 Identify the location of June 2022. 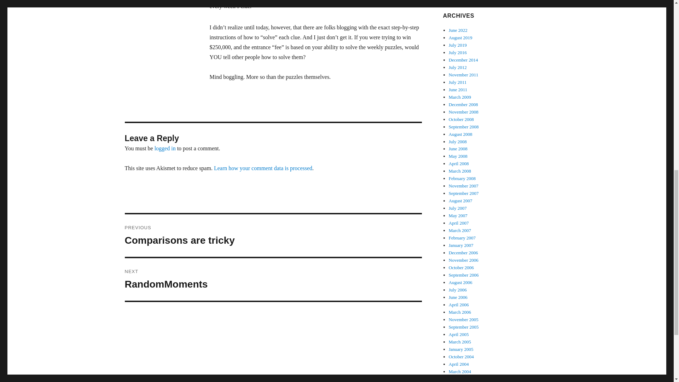
(458, 45).